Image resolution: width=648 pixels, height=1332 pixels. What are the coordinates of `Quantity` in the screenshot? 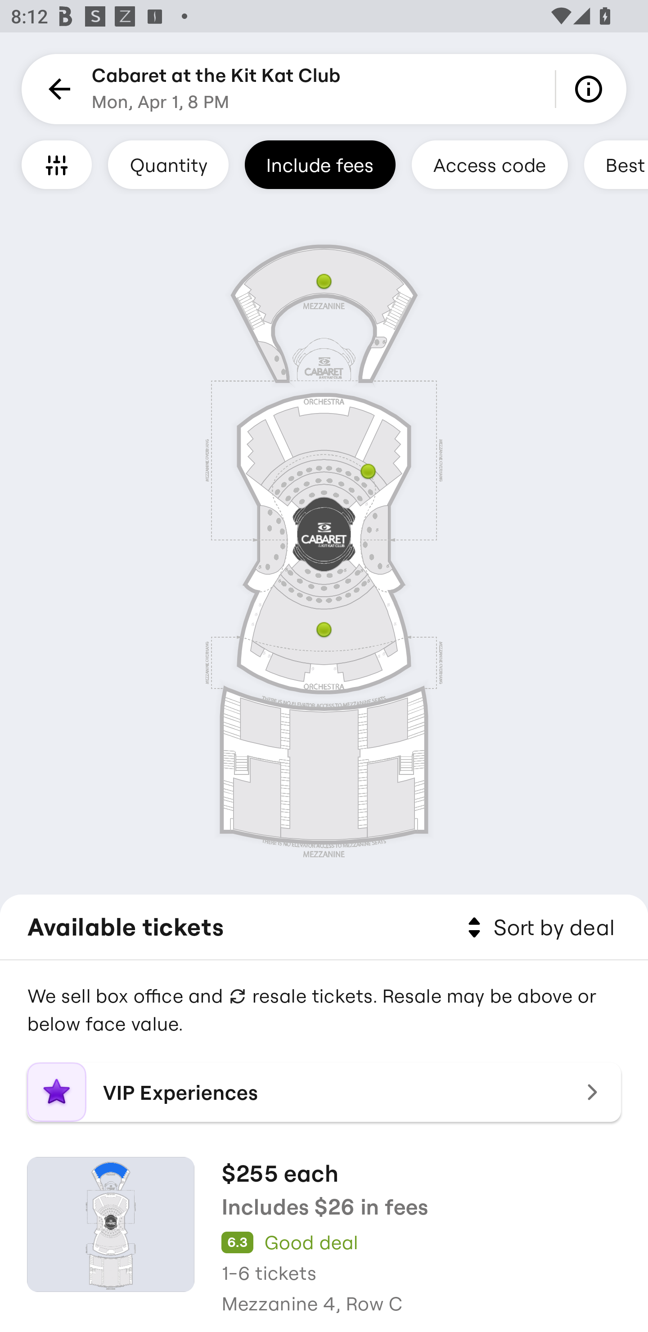 It's located at (168, 164).